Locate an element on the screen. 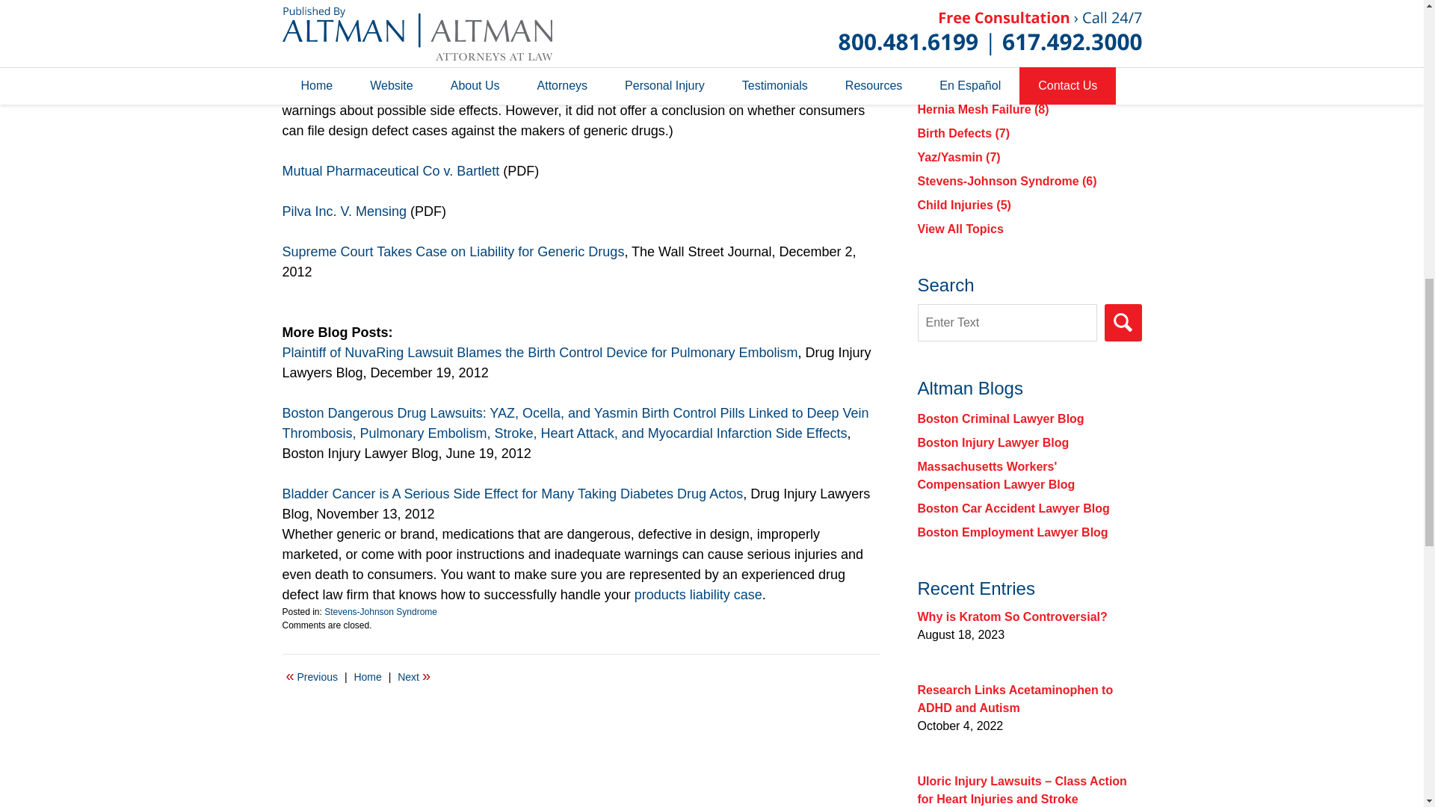  Pilva Inc. V. Mensing is located at coordinates (344, 211).